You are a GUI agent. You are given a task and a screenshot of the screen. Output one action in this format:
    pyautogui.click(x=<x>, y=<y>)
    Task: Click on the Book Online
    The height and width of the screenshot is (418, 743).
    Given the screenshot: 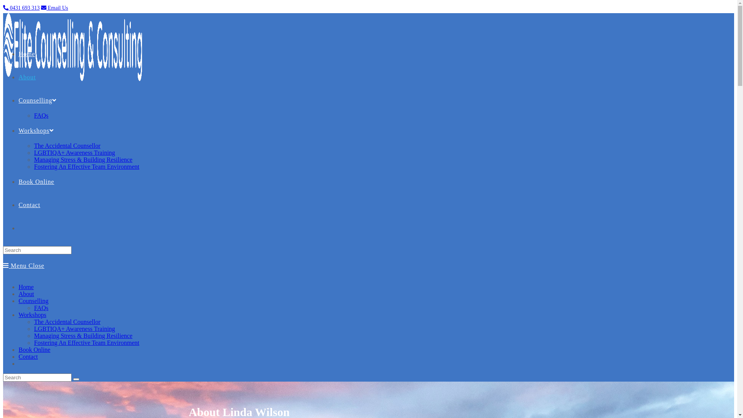 What is the action you would take?
    pyautogui.click(x=36, y=182)
    